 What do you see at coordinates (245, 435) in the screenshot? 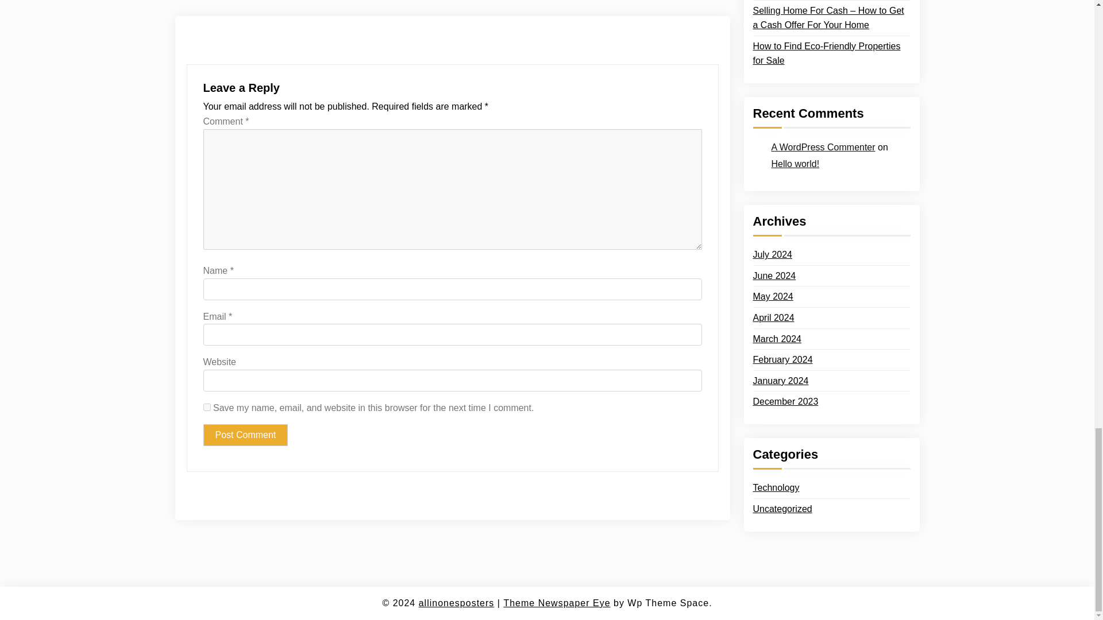
I see `Post Comment` at bounding box center [245, 435].